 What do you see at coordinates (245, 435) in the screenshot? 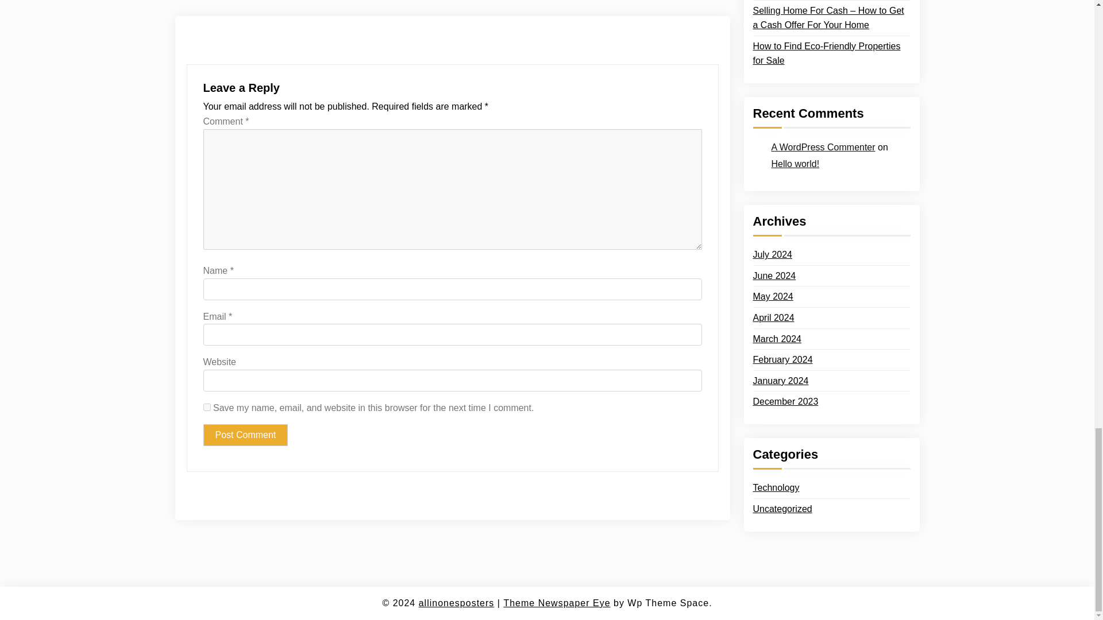
I see `Post Comment` at bounding box center [245, 435].